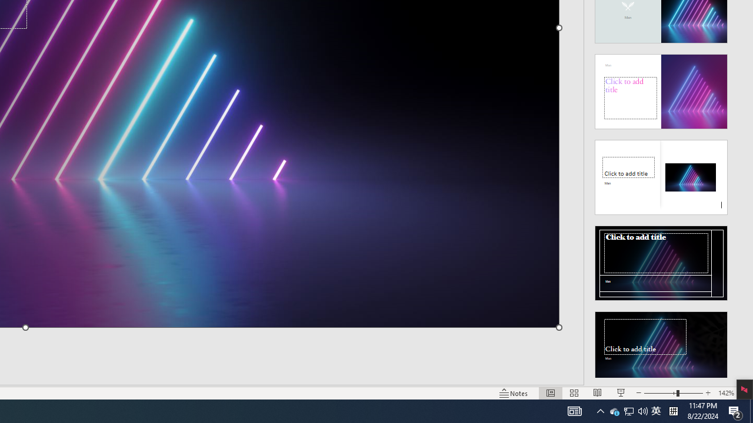 The width and height of the screenshot is (753, 423). I want to click on Reading View, so click(597, 392).